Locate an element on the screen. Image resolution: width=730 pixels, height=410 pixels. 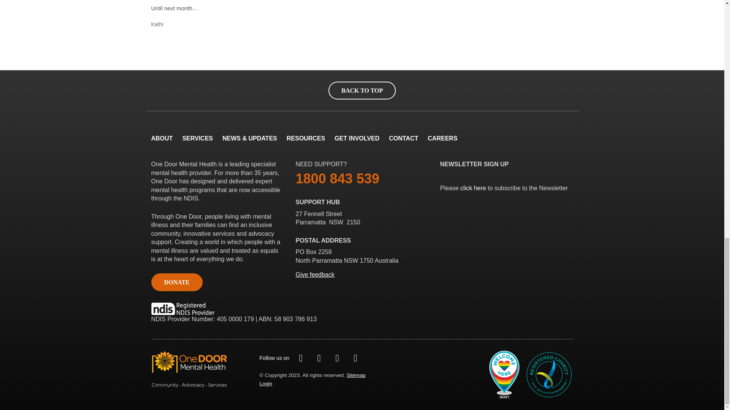
SERVICES is located at coordinates (197, 138).